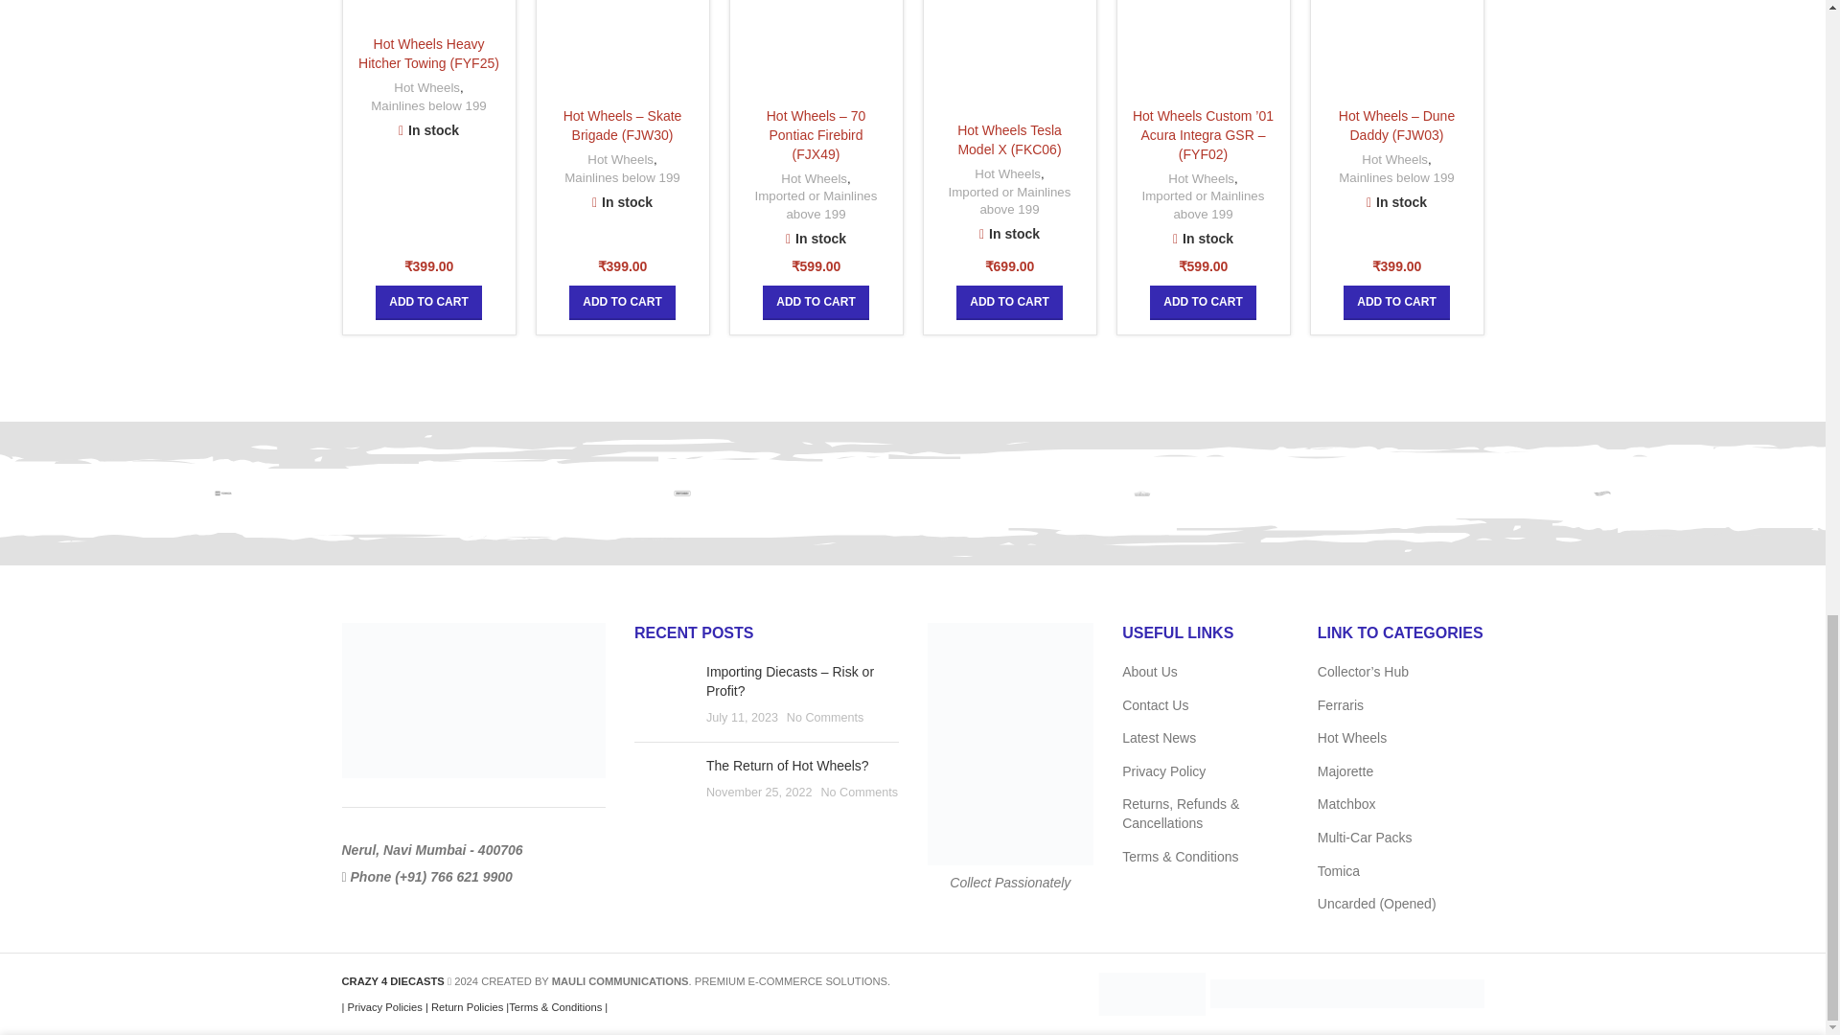 The width and height of the screenshot is (1840, 1035). I want to click on Tomica, so click(226, 494).